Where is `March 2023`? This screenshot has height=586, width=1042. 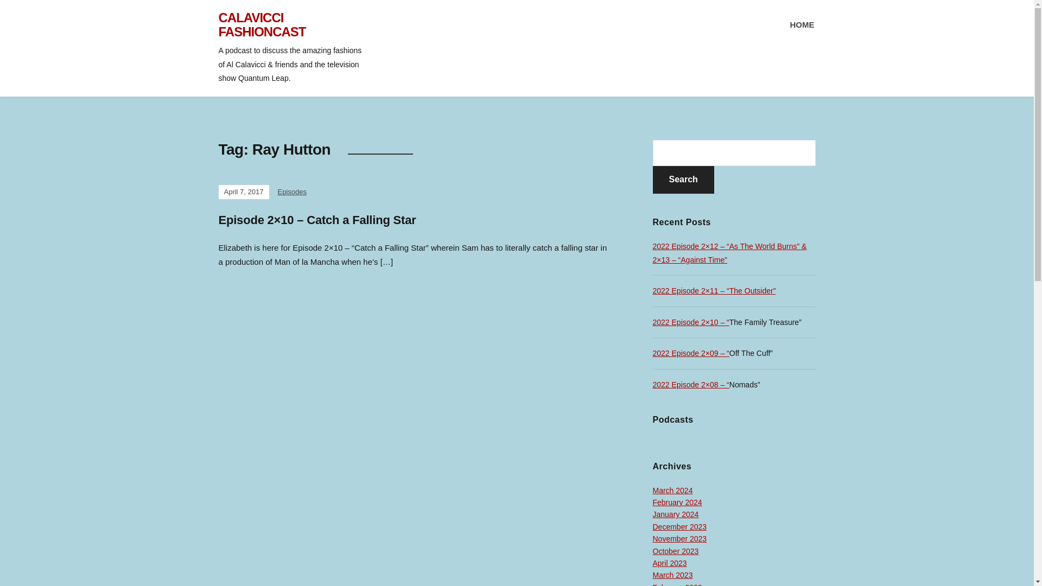
March 2023 is located at coordinates (672, 575).